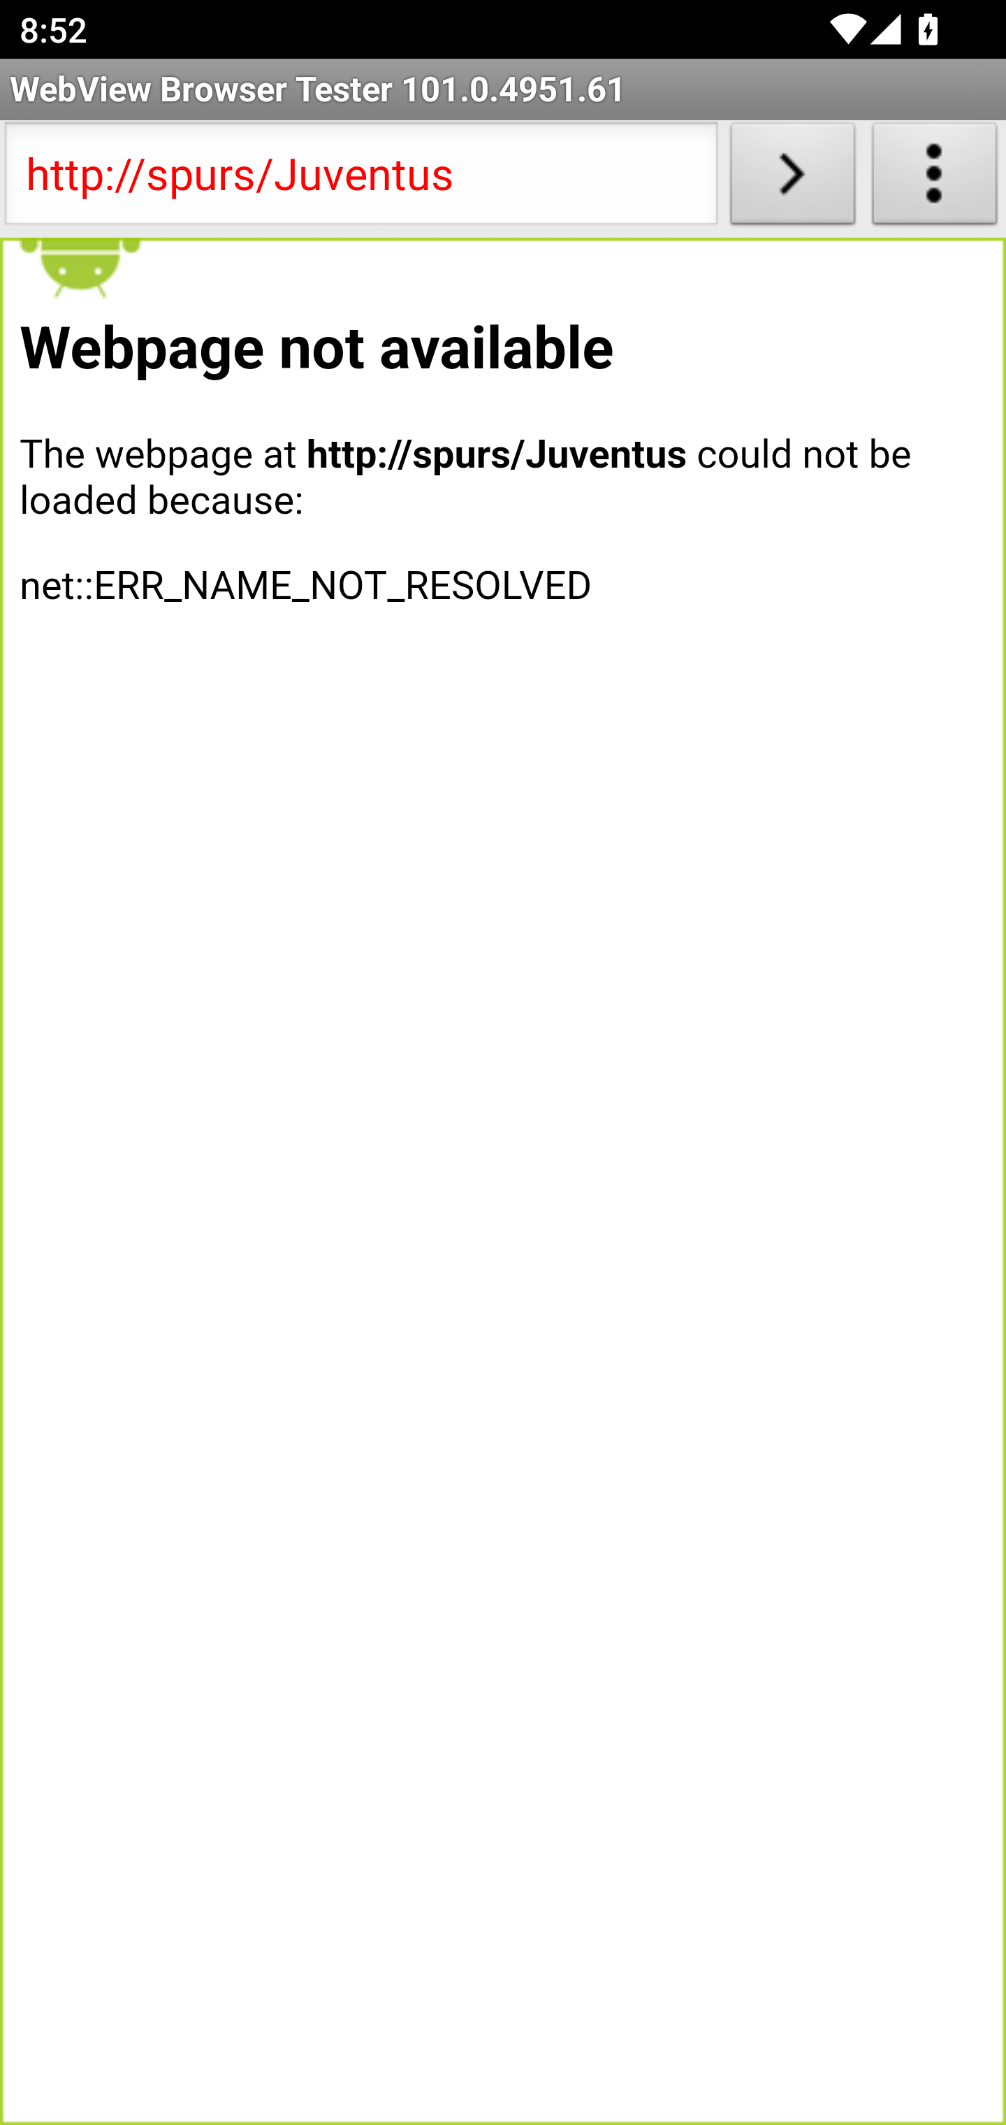  I want to click on http://spurs/Juventus, so click(360, 179).